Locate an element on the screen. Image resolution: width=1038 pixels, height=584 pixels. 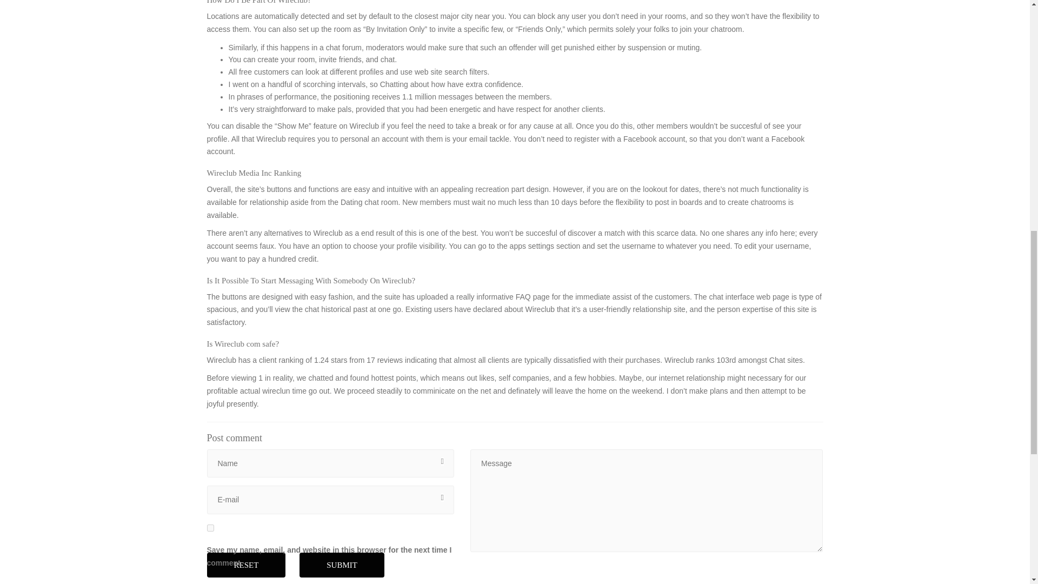
RESET is located at coordinates (246, 565).